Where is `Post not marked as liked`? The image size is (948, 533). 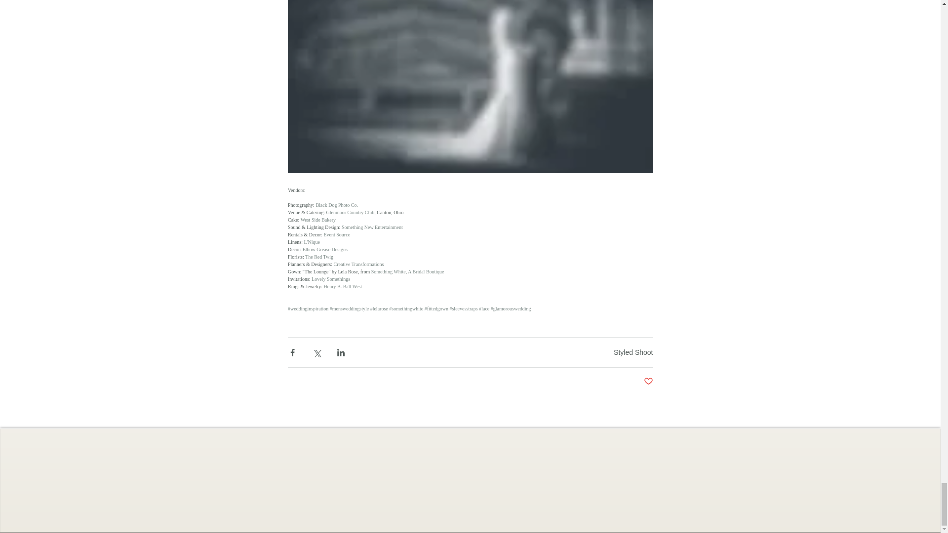
Post not marked as liked is located at coordinates (648, 381).